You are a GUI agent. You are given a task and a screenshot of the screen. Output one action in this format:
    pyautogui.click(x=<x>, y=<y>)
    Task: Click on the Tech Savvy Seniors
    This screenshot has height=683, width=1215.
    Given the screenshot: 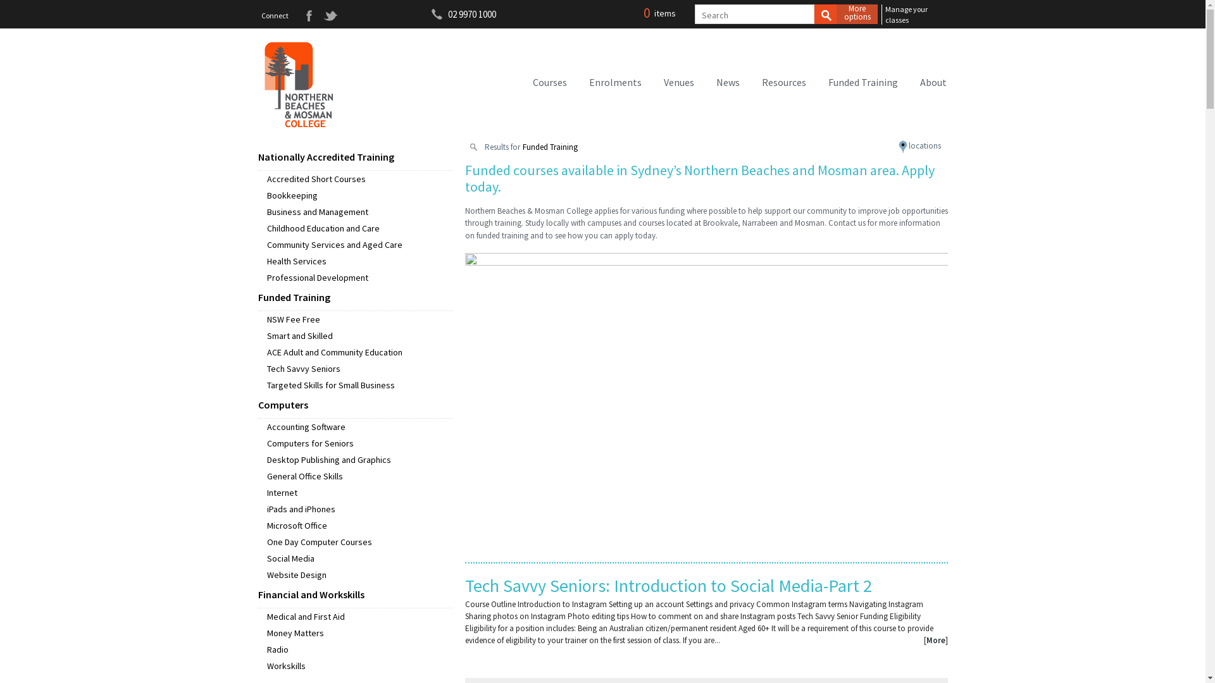 What is the action you would take?
    pyautogui.click(x=360, y=369)
    